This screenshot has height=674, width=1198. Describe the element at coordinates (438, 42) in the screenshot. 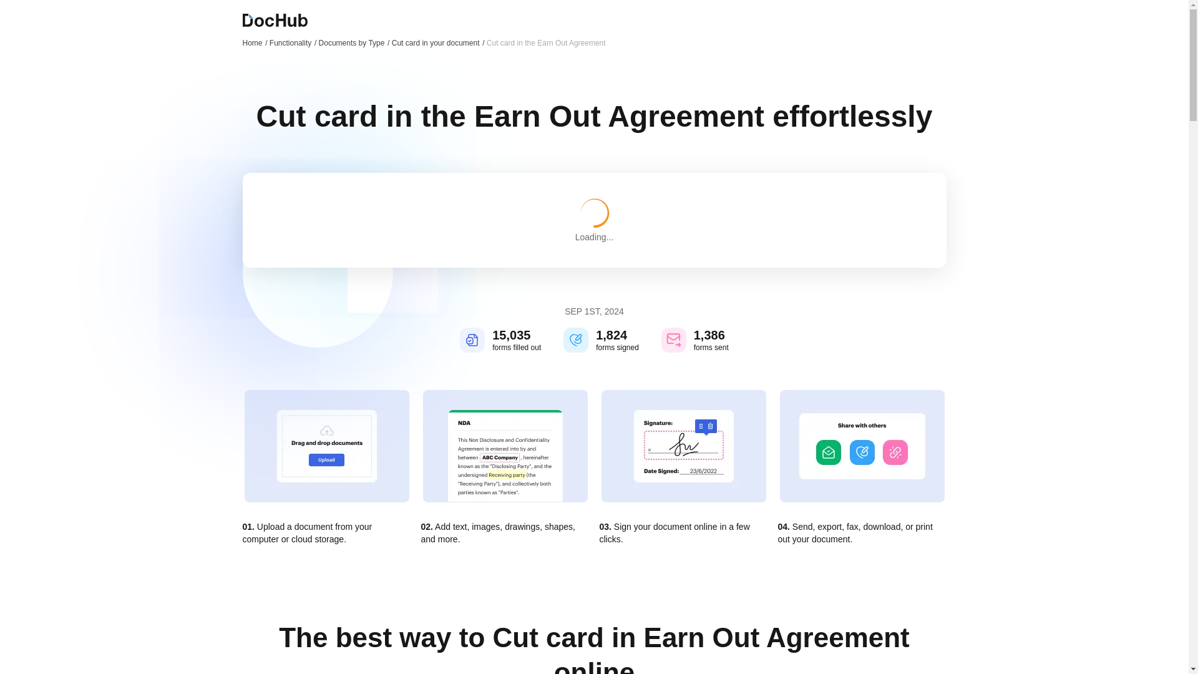

I see `Cut card in your document` at that location.